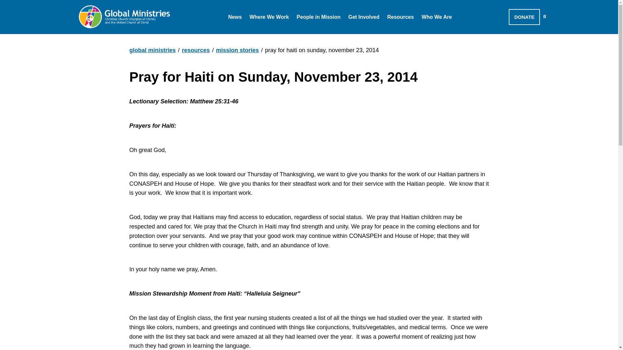 This screenshot has height=350, width=623. What do you see at coordinates (364, 17) in the screenshot?
I see `Get Involved` at bounding box center [364, 17].